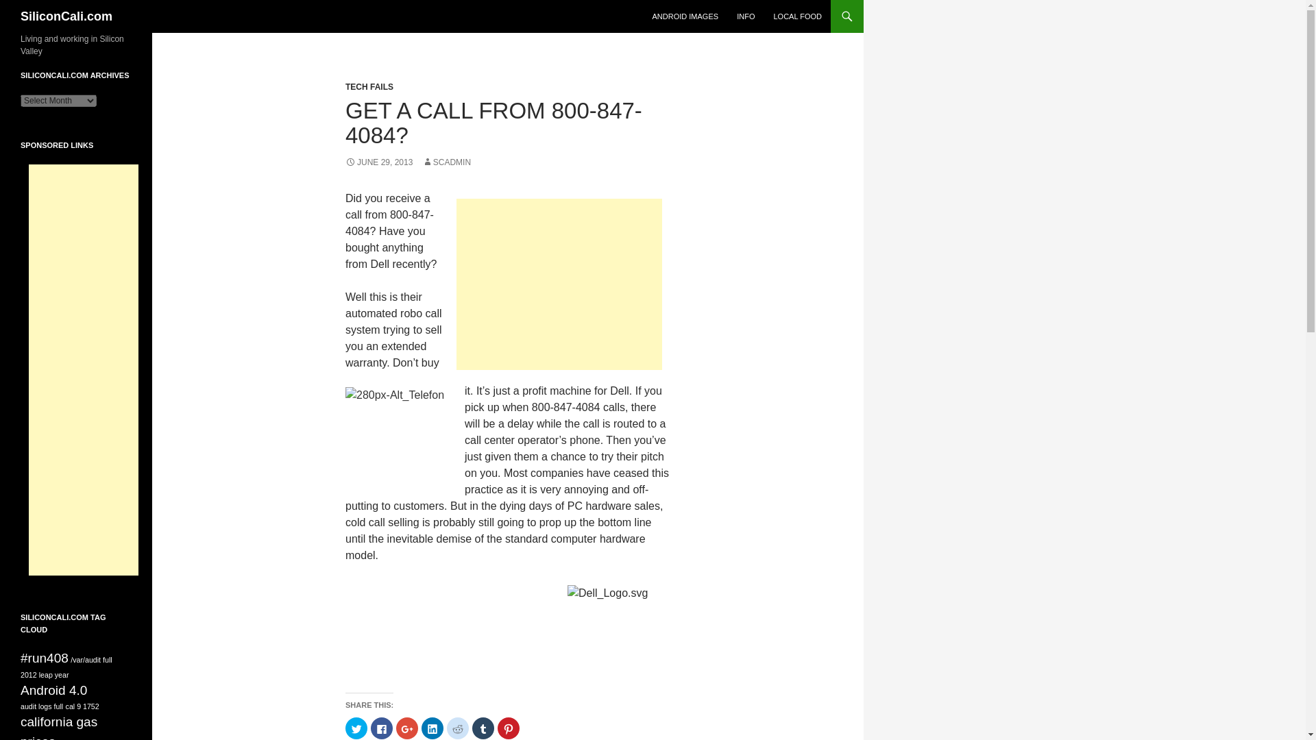 Image resolution: width=1316 pixels, height=740 pixels. I want to click on TECH FAILS, so click(369, 86).